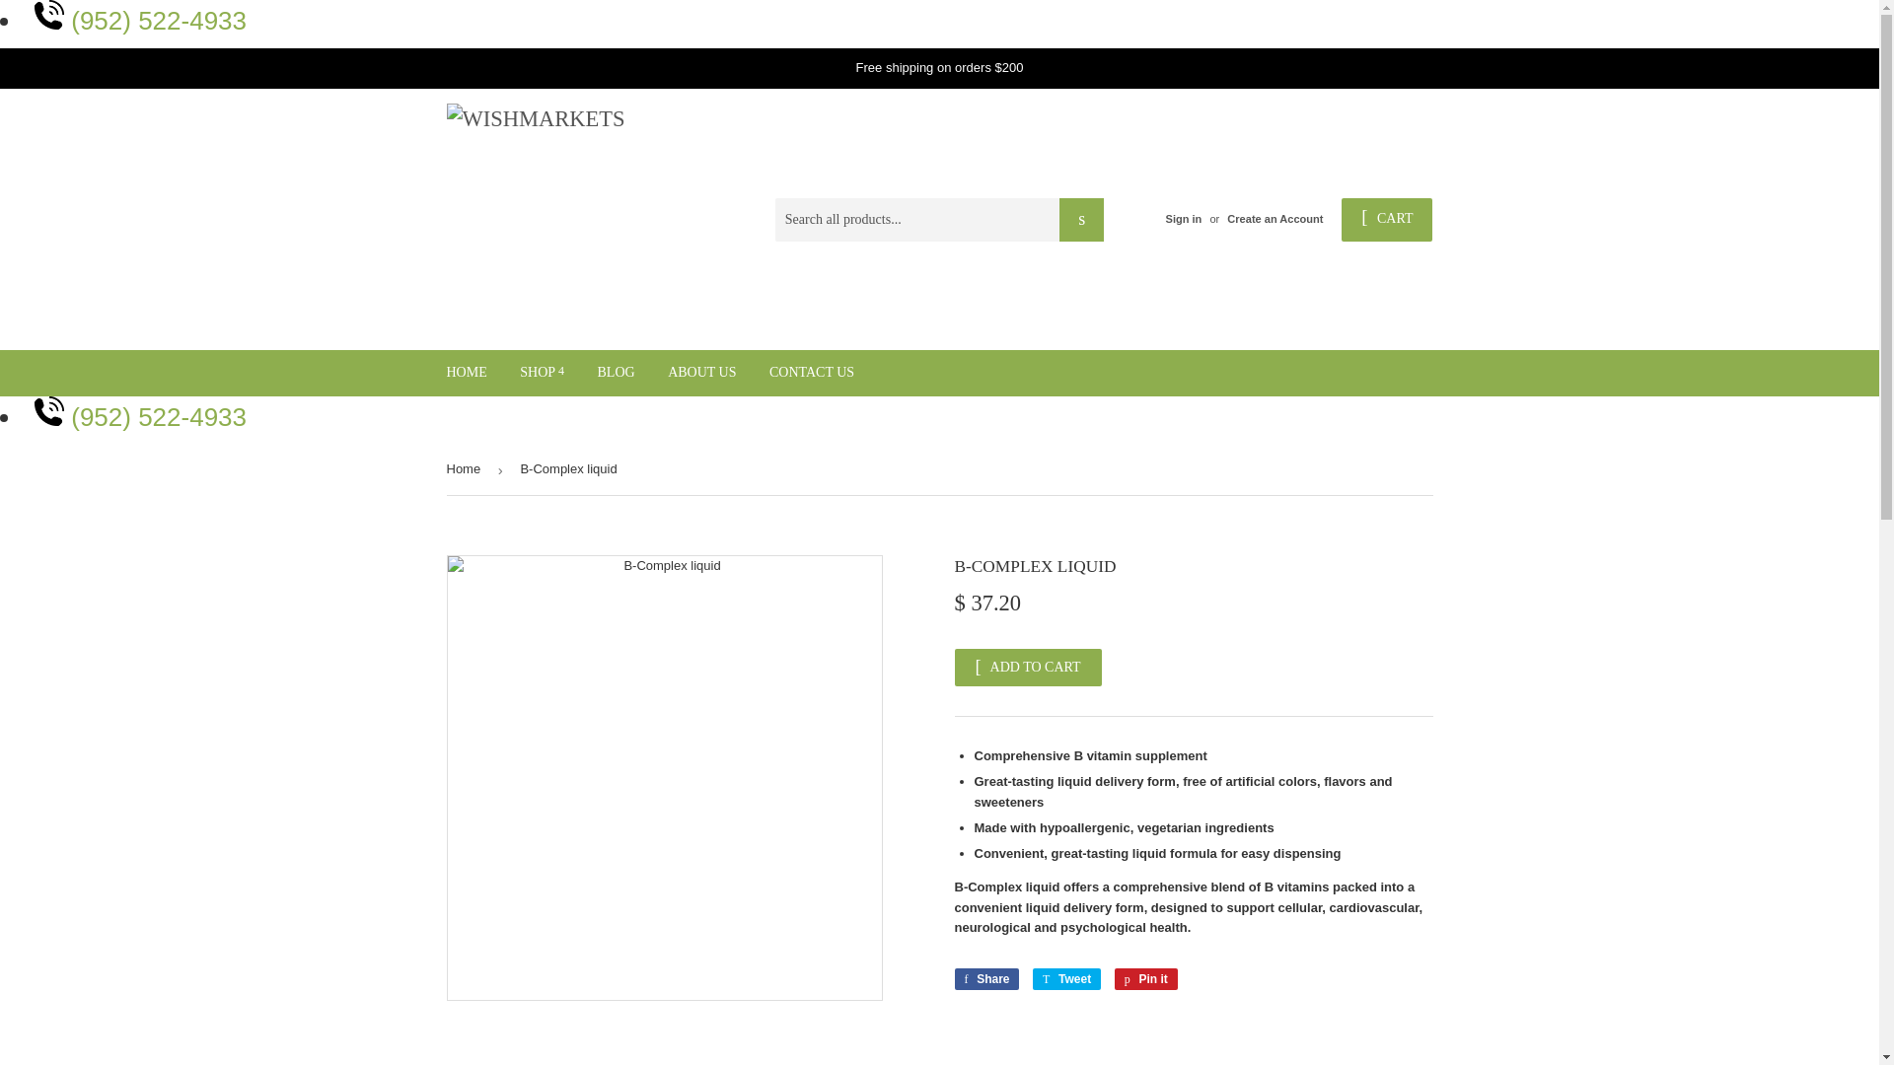 The width and height of the screenshot is (1894, 1065). What do you see at coordinates (1275, 219) in the screenshot?
I see `Create an Account` at bounding box center [1275, 219].